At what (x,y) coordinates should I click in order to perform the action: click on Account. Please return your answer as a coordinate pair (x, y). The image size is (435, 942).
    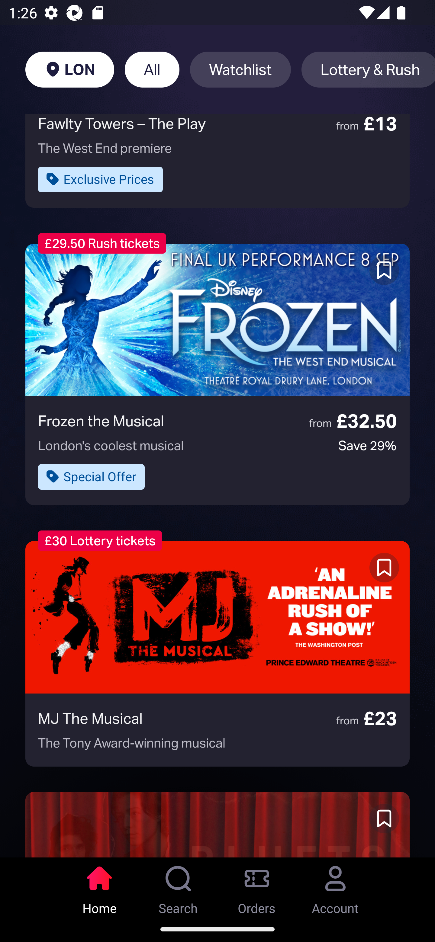
    Looking at the image, I should click on (335, 887).